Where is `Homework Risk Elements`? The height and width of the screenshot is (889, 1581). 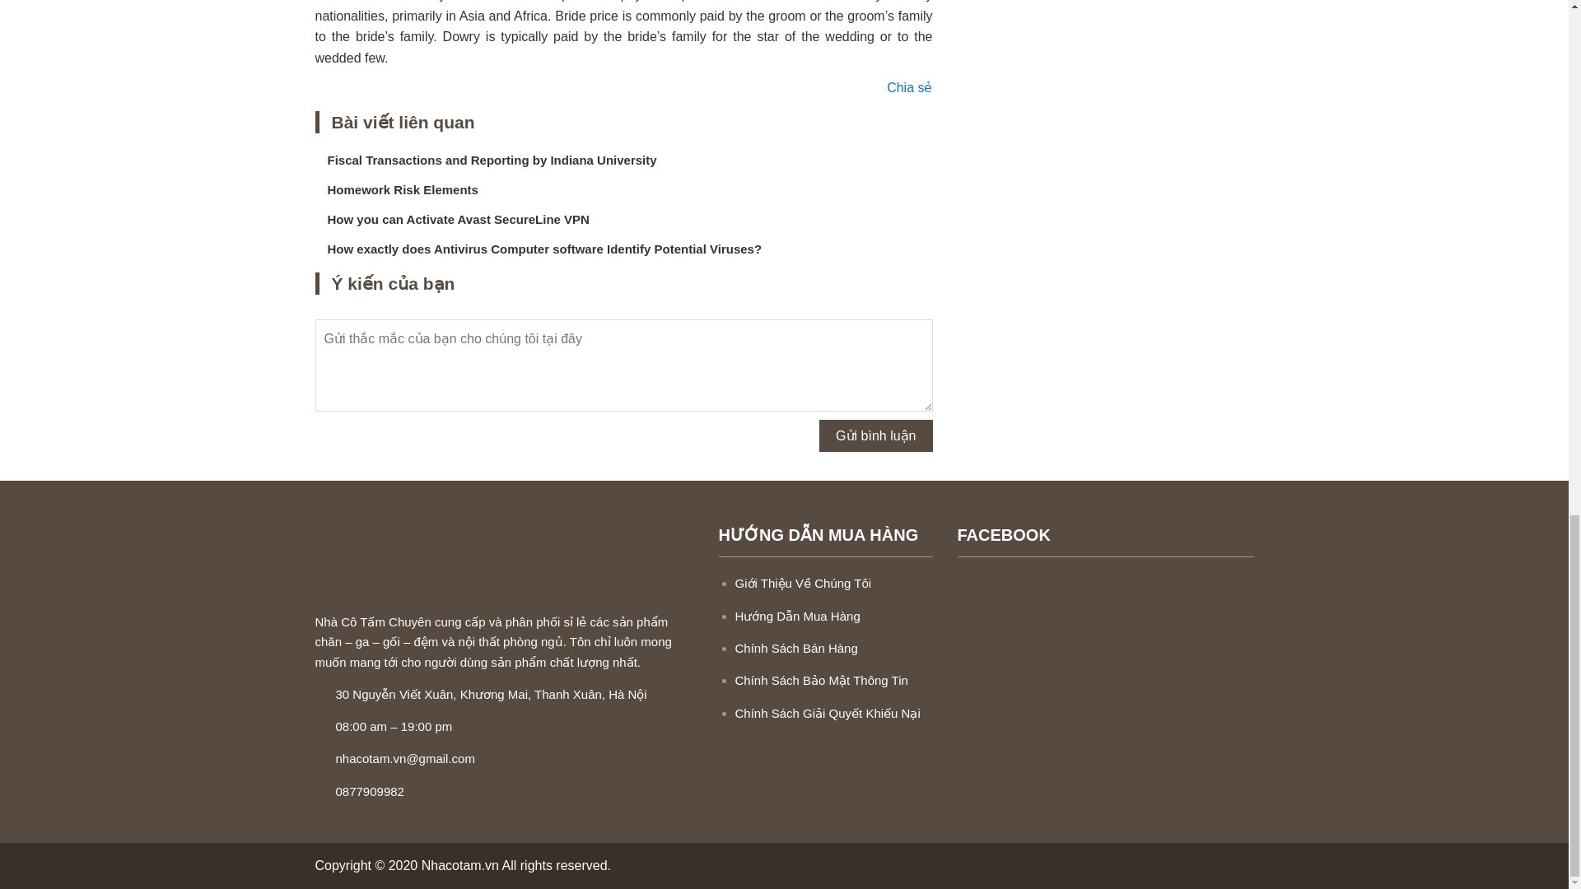
Homework Risk Elements is located at coordinates (403, 189).